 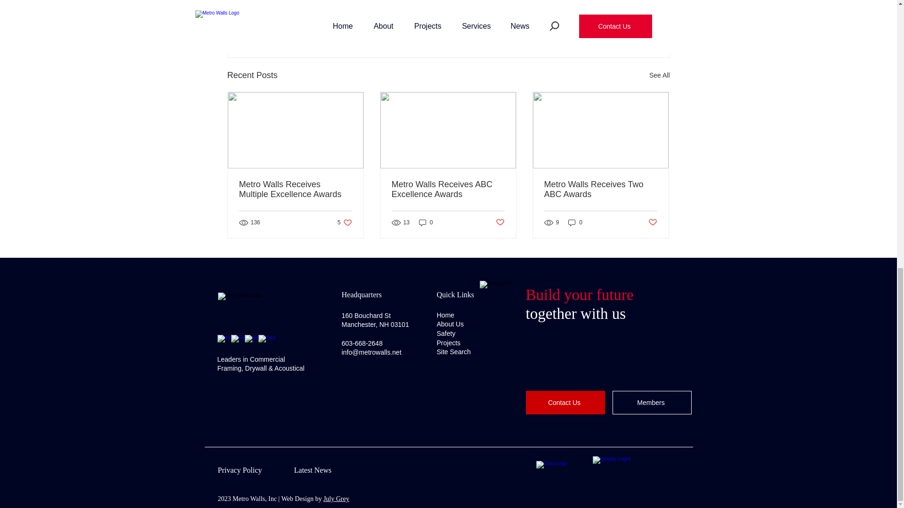 What do you see at coordinates (659, 75) in the screenshot?
I see `Post not marked as liked` at bounding box center [659, 75].